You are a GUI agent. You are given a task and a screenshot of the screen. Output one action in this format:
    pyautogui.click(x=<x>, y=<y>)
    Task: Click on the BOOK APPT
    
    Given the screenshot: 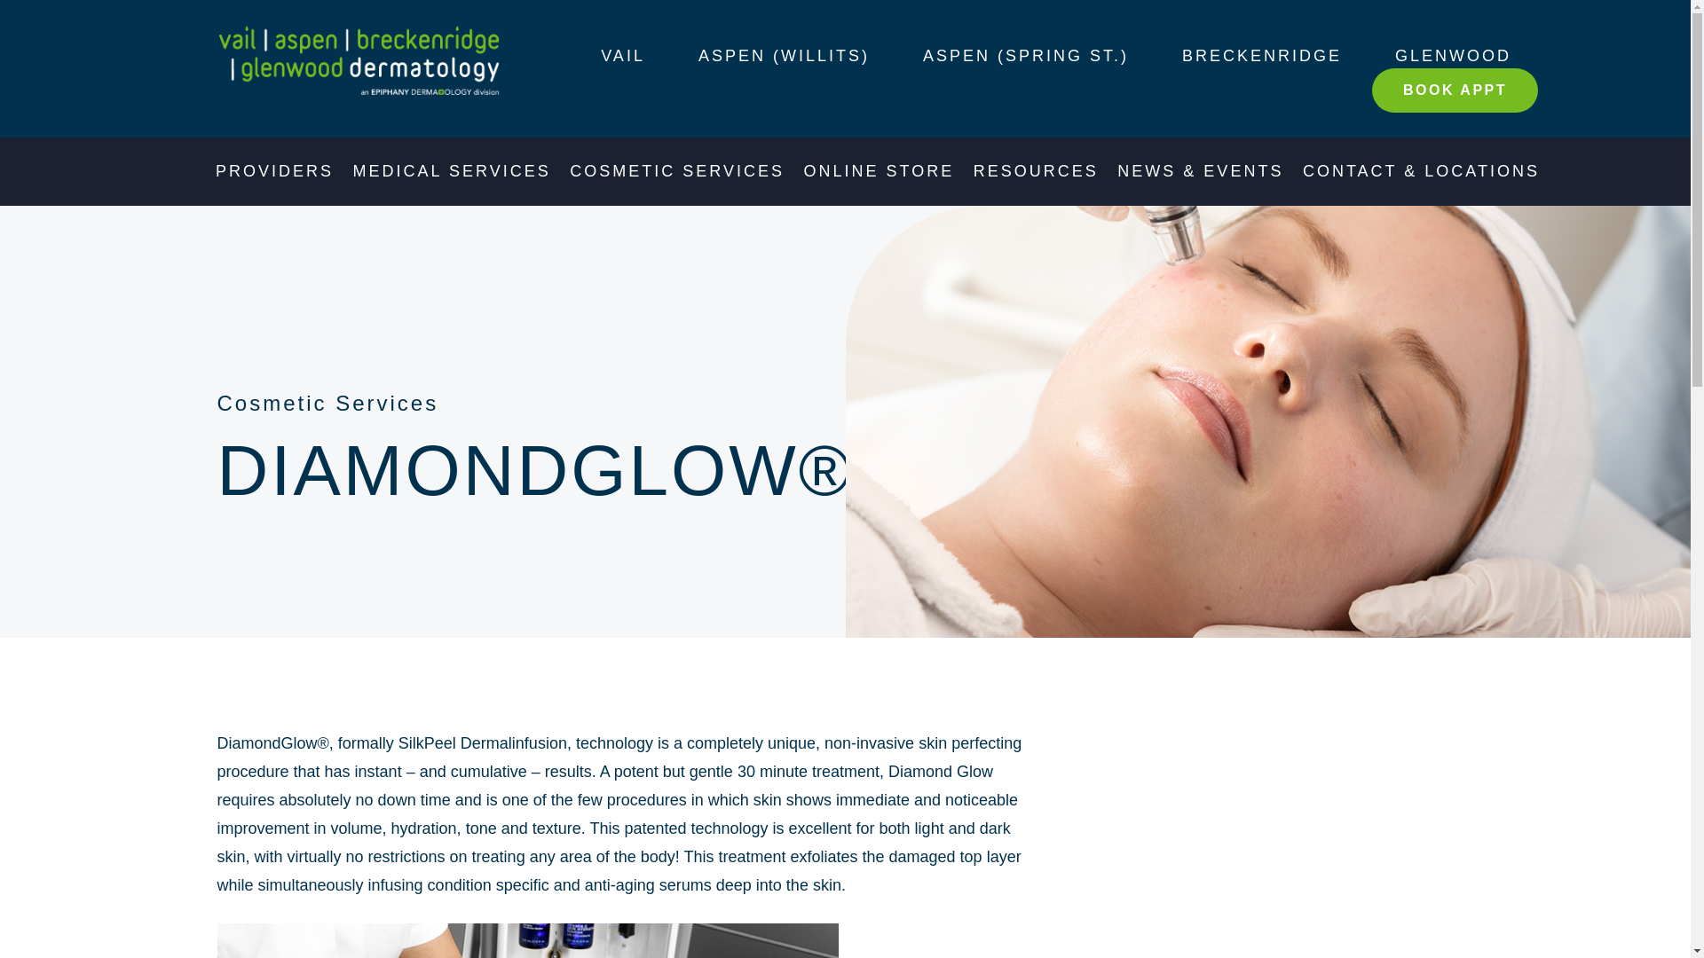 What is the action you would take?
    pyautogui.click(x=1455, y=90)
    